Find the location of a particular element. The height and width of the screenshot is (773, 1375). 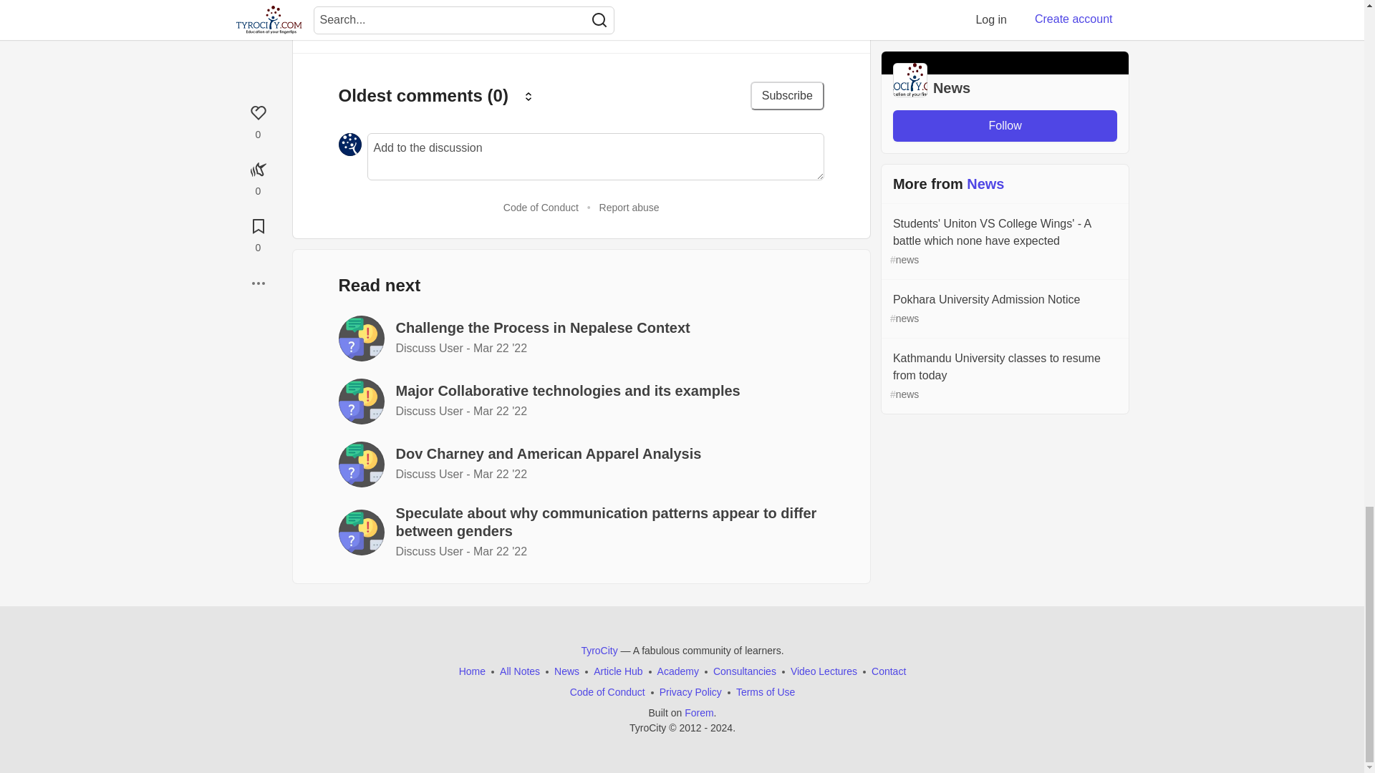

Report abuse is located at coordinates (629, 208).